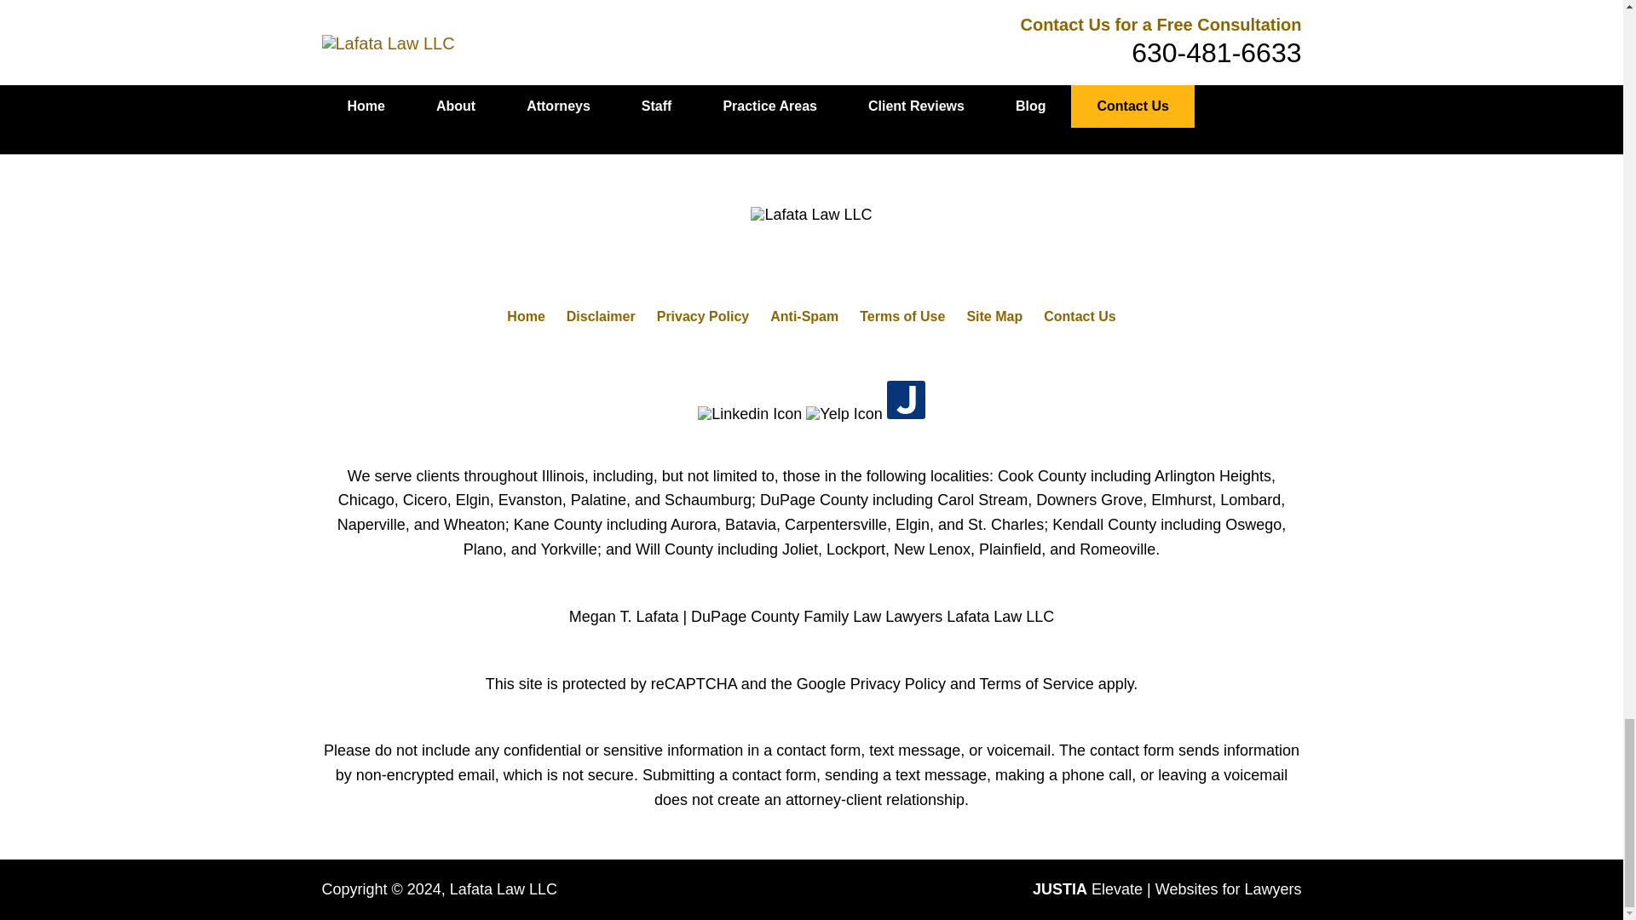 The image size is (1636, 920). What do you see at coordinates (871, 683) in the screenshot?
I see `Google Privacy Policy` at bounding box center [871, 683].